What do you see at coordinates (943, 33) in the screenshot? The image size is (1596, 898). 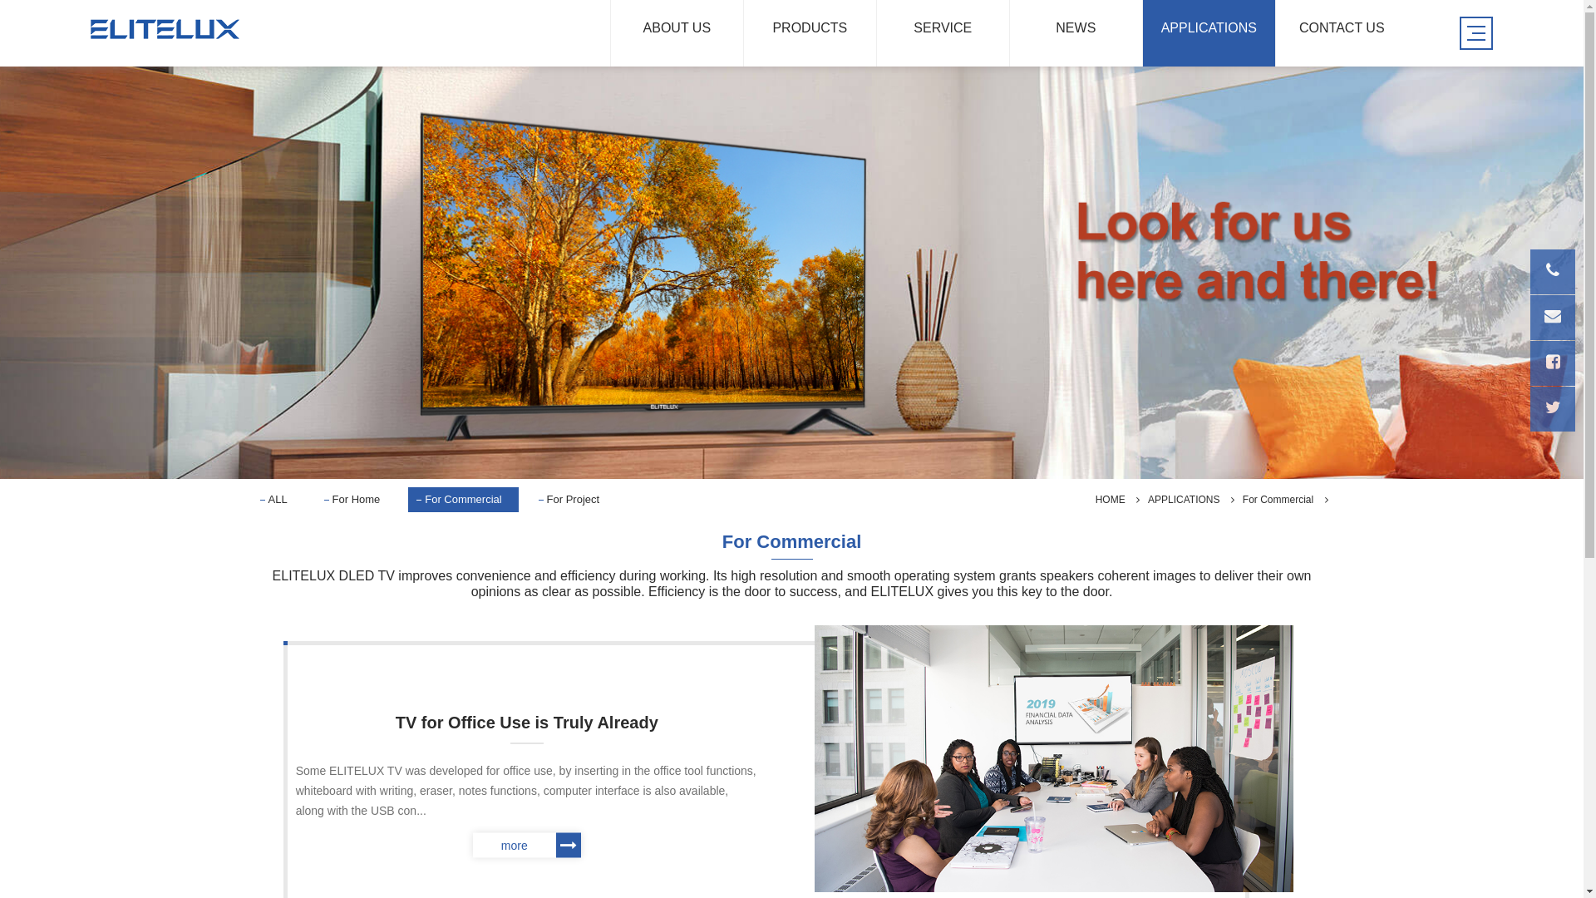 I see `SERVICE` at bounding box center [943, 33].